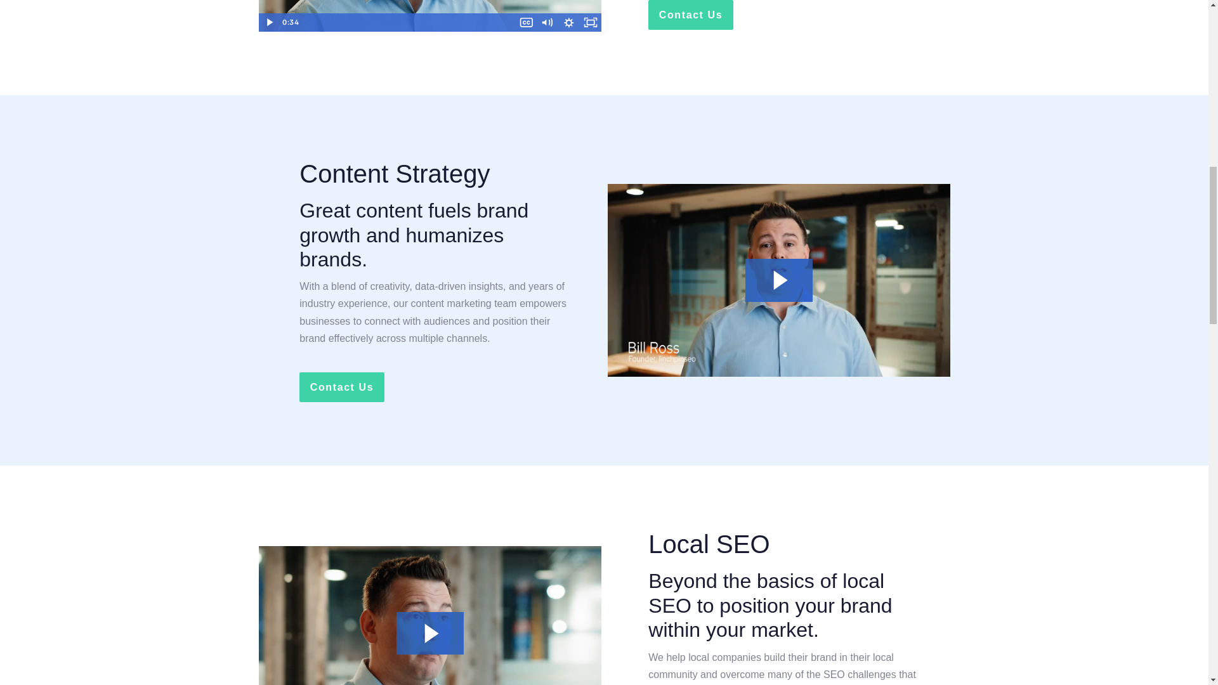 This screenshot has height=685, width=1218. I want to click on Contact, so click(341, 387).